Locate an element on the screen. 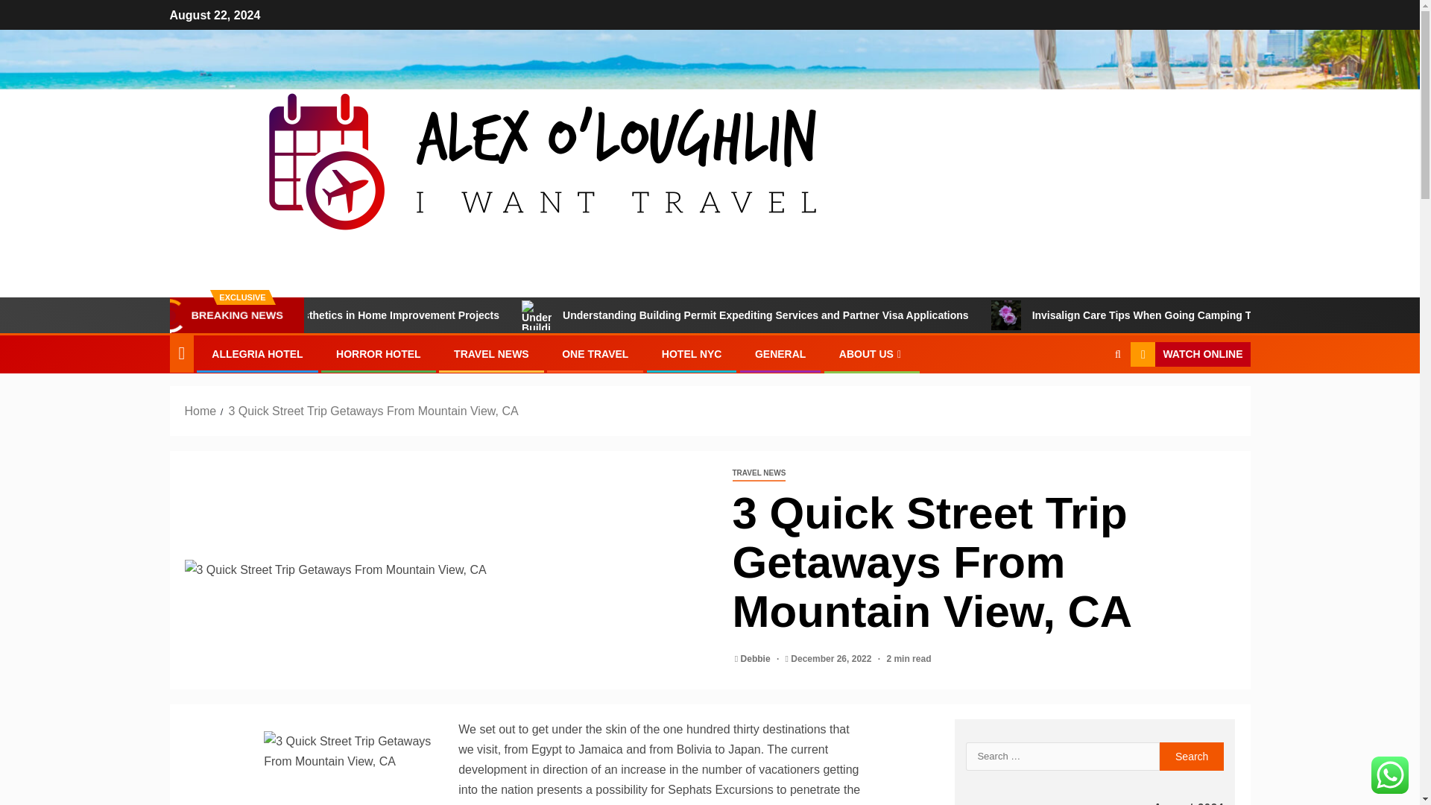 Image resolution: width=1431 pixels, height=805 pixels. TRAVEL NEWS is located at coordinates (759, 473).